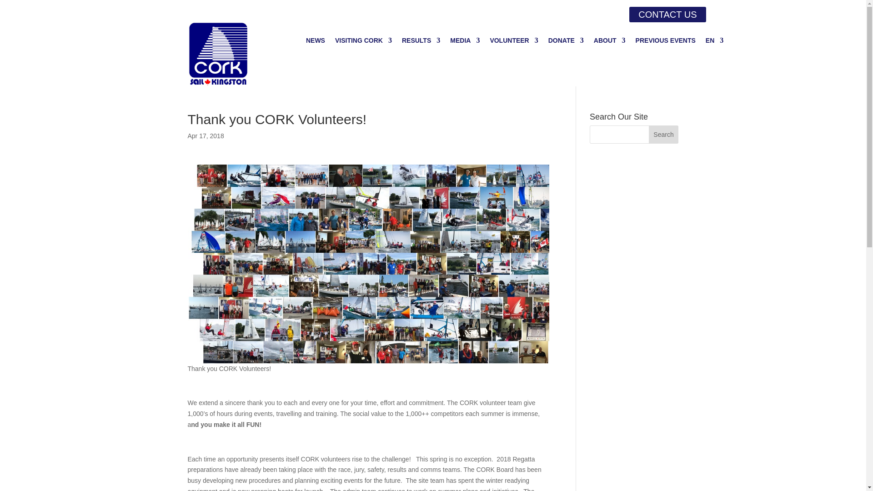 Image resolution: width=873 pixels, height=491 pixels. I want to click on RESULTS, so click(421, 42).